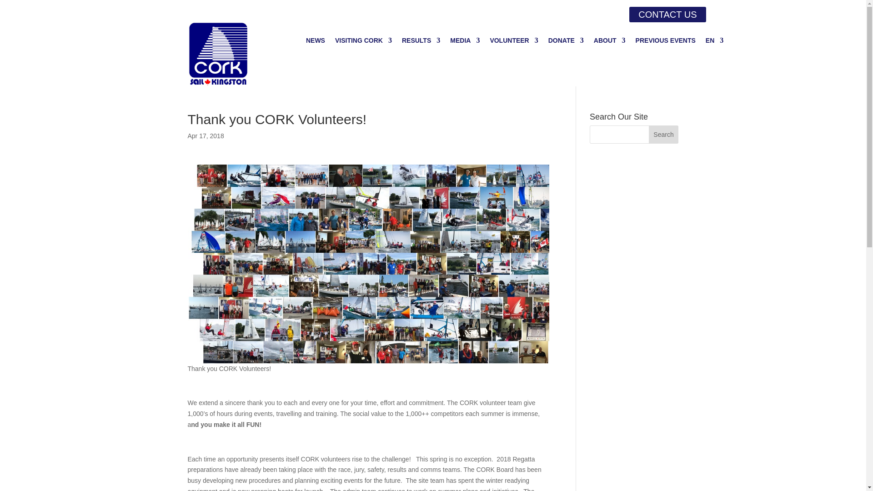 Image resolution: width=873 pixels, height=491 pixels. I want to click on RESULTS, so click(421, 42).